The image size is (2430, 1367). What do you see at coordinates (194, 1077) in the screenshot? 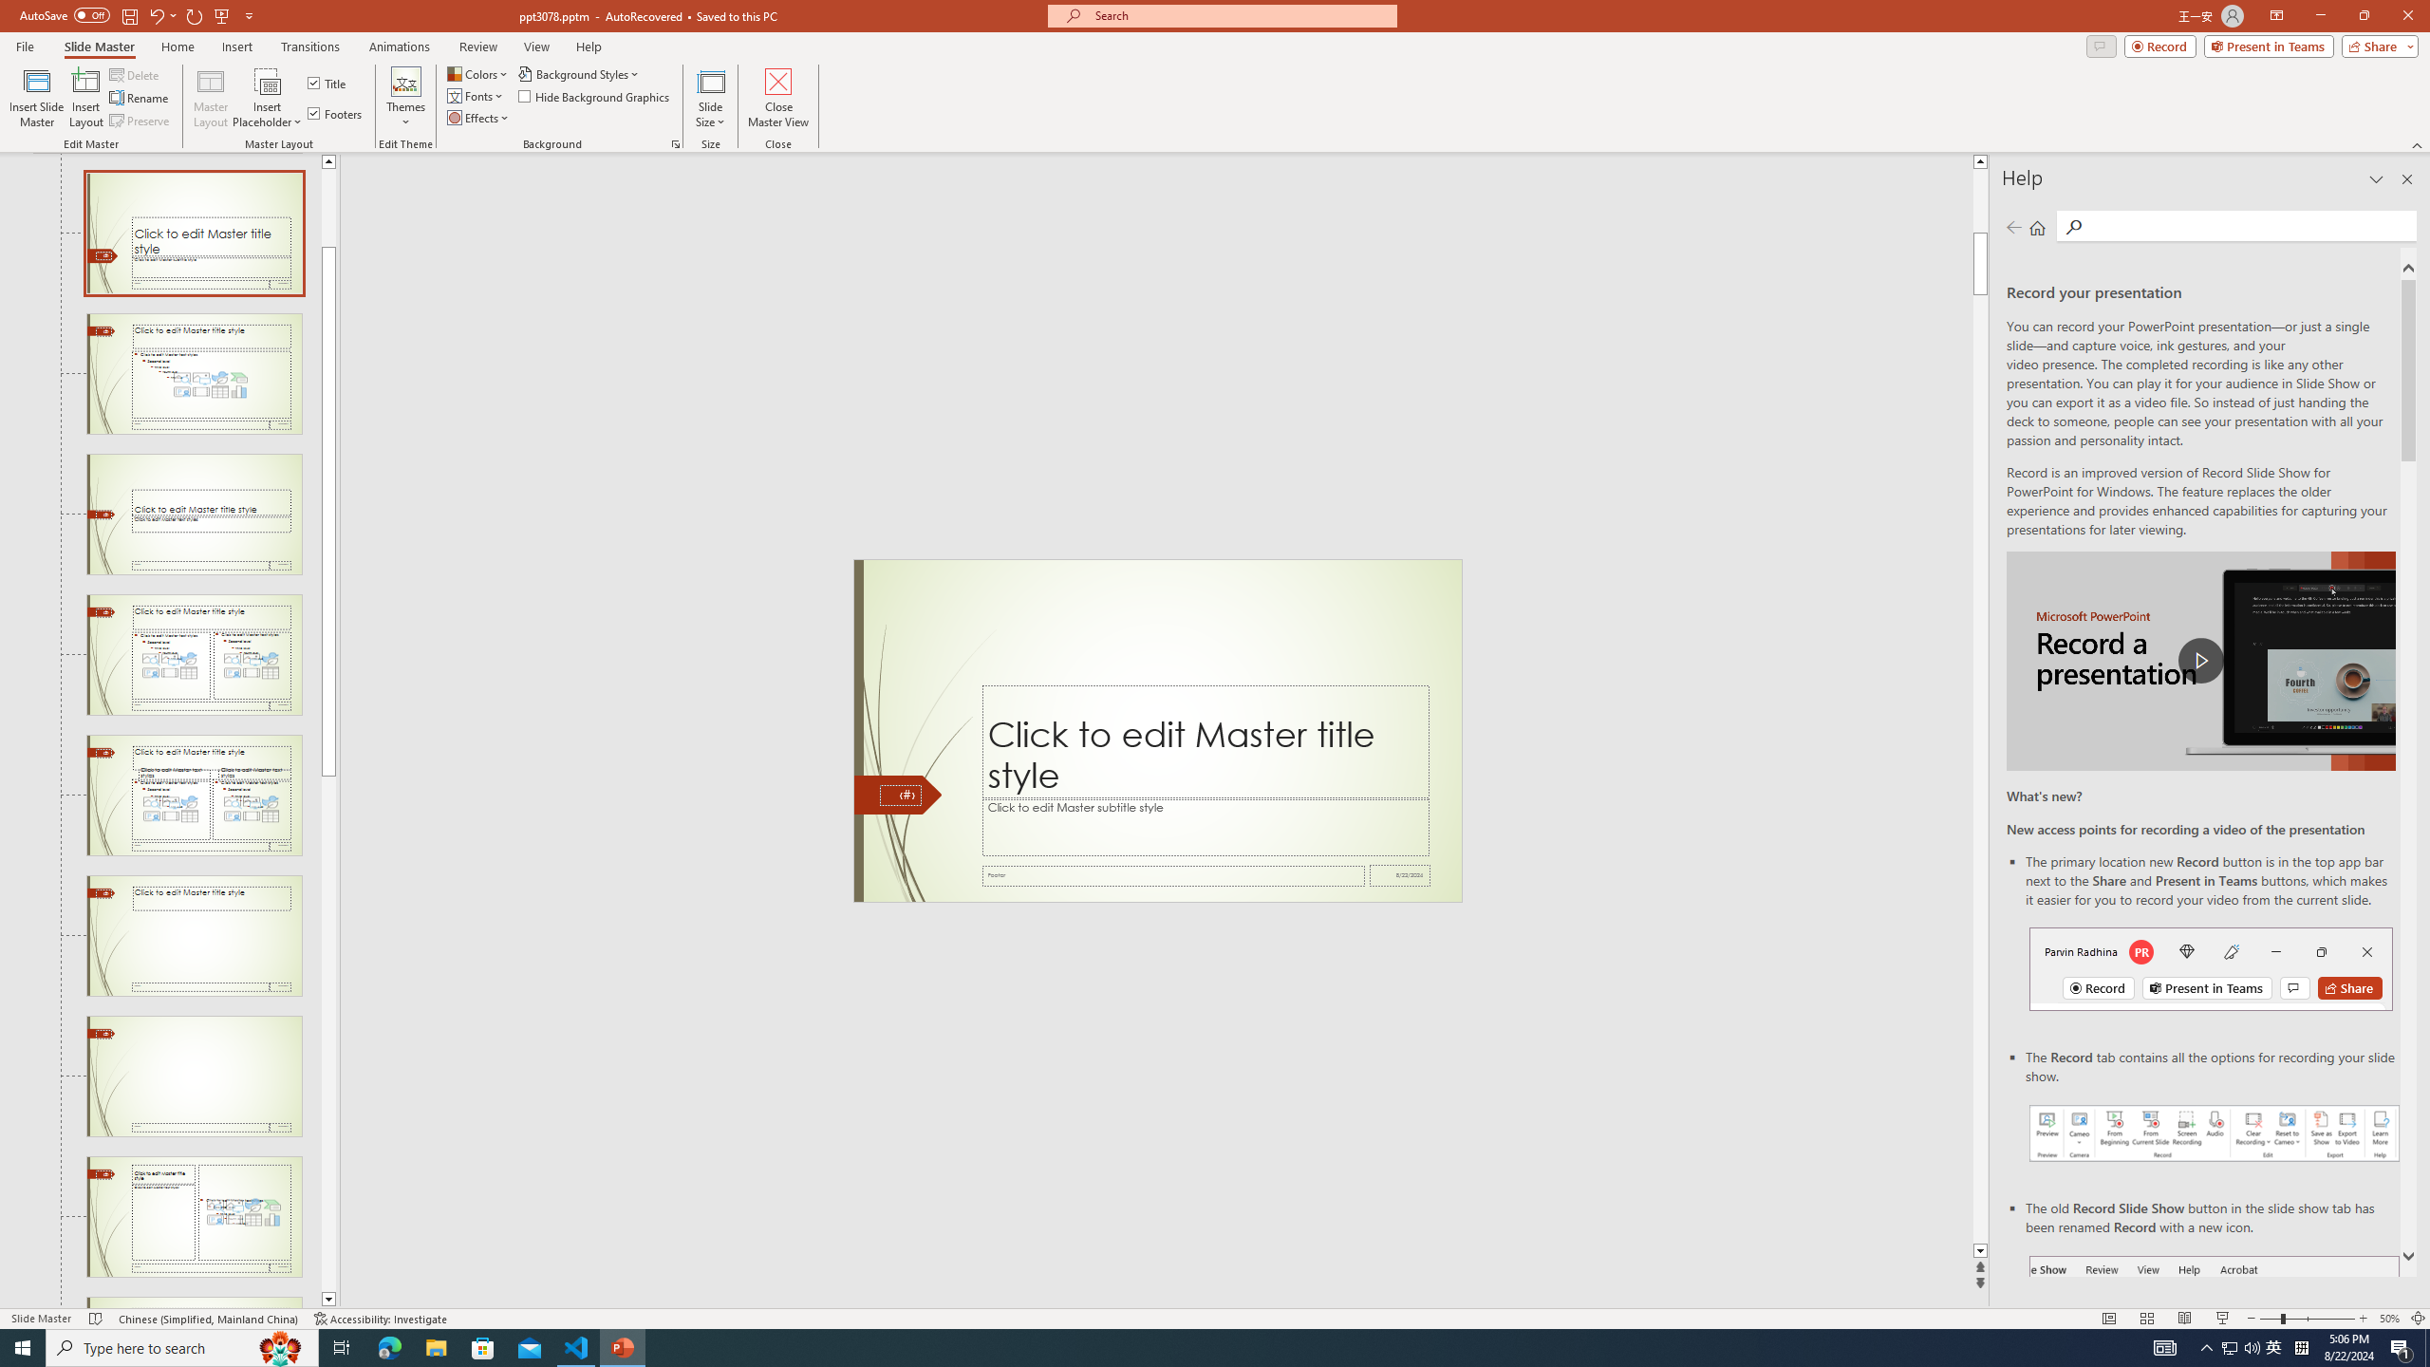
I see `Slide Blank Layout: used by no slides` at bounding box center [194, 1077].